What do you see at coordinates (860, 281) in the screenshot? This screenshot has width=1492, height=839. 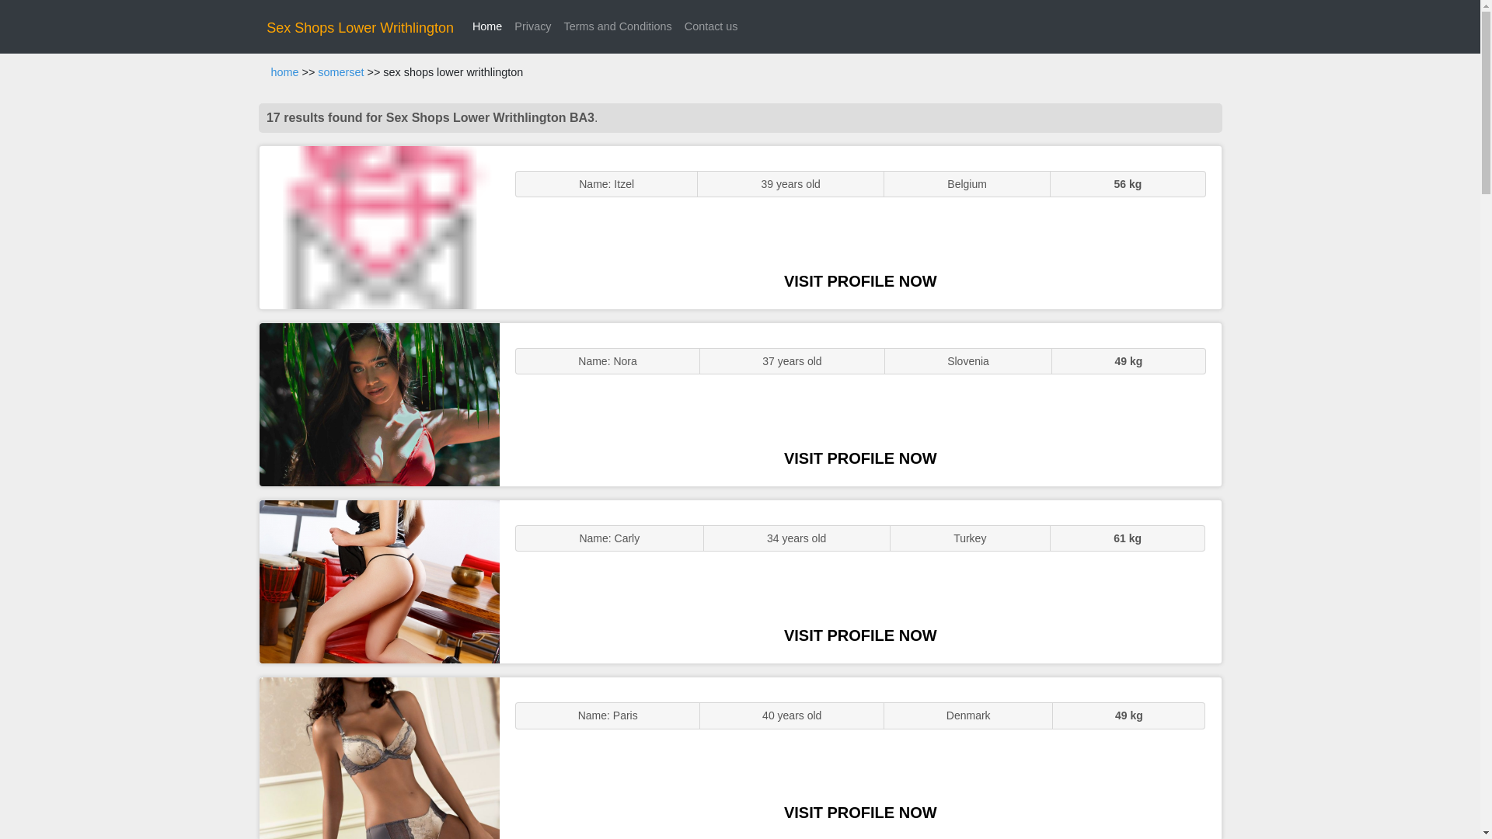 I see `VISIT PROFILE NOW` at bounding box center [860, 281].